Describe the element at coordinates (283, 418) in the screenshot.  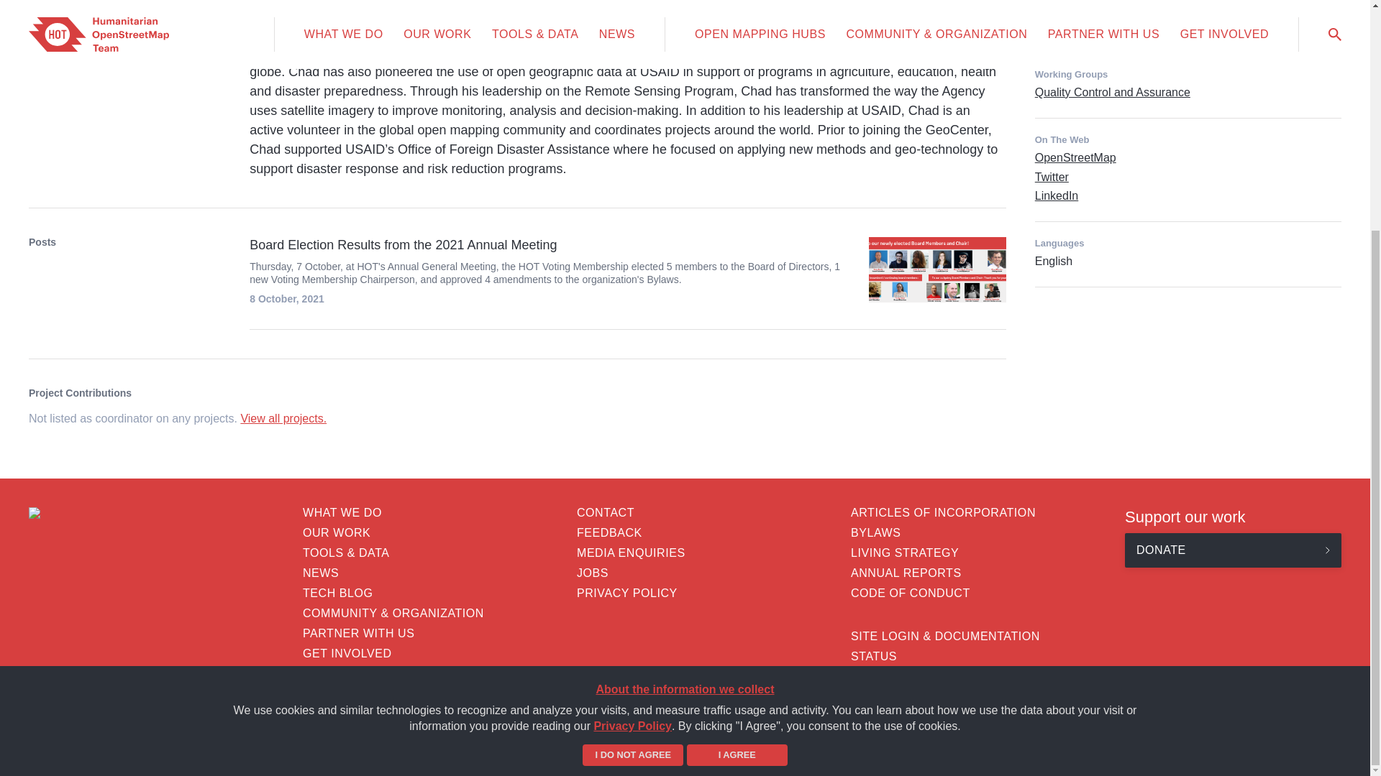
I see `View all projects.` at that location.